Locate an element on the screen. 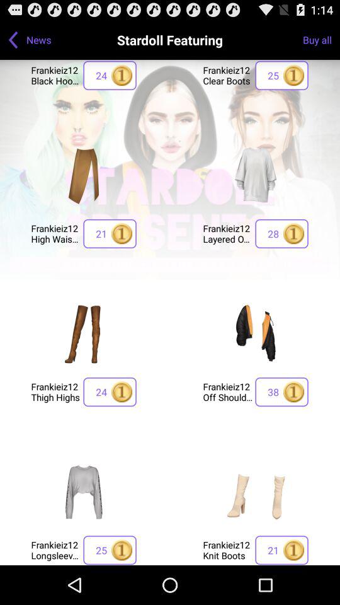  click the button to the right of 24 is located at coordinates (228, 392).